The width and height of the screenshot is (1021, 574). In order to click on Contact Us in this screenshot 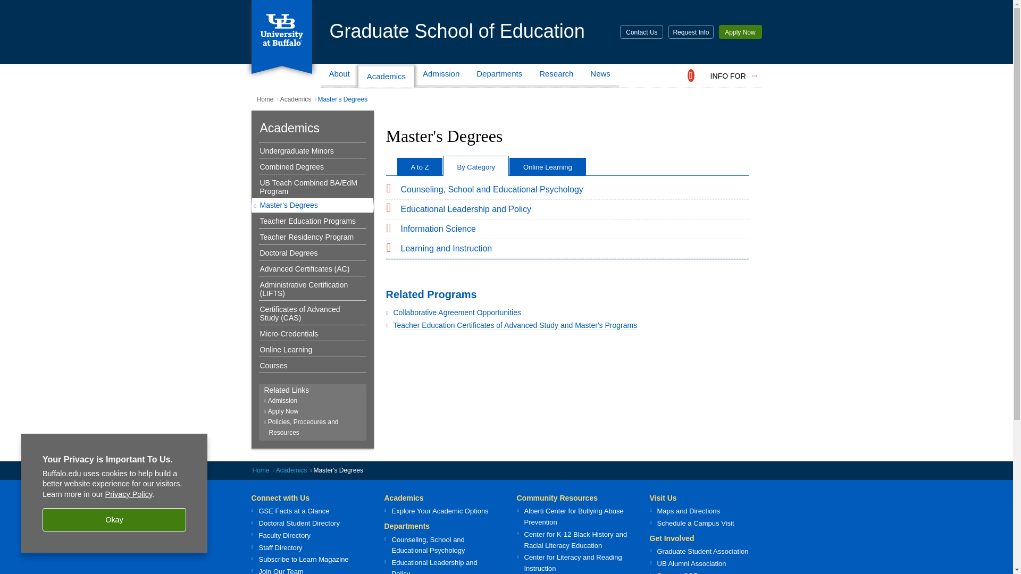, I will do `click(641, 32)`.